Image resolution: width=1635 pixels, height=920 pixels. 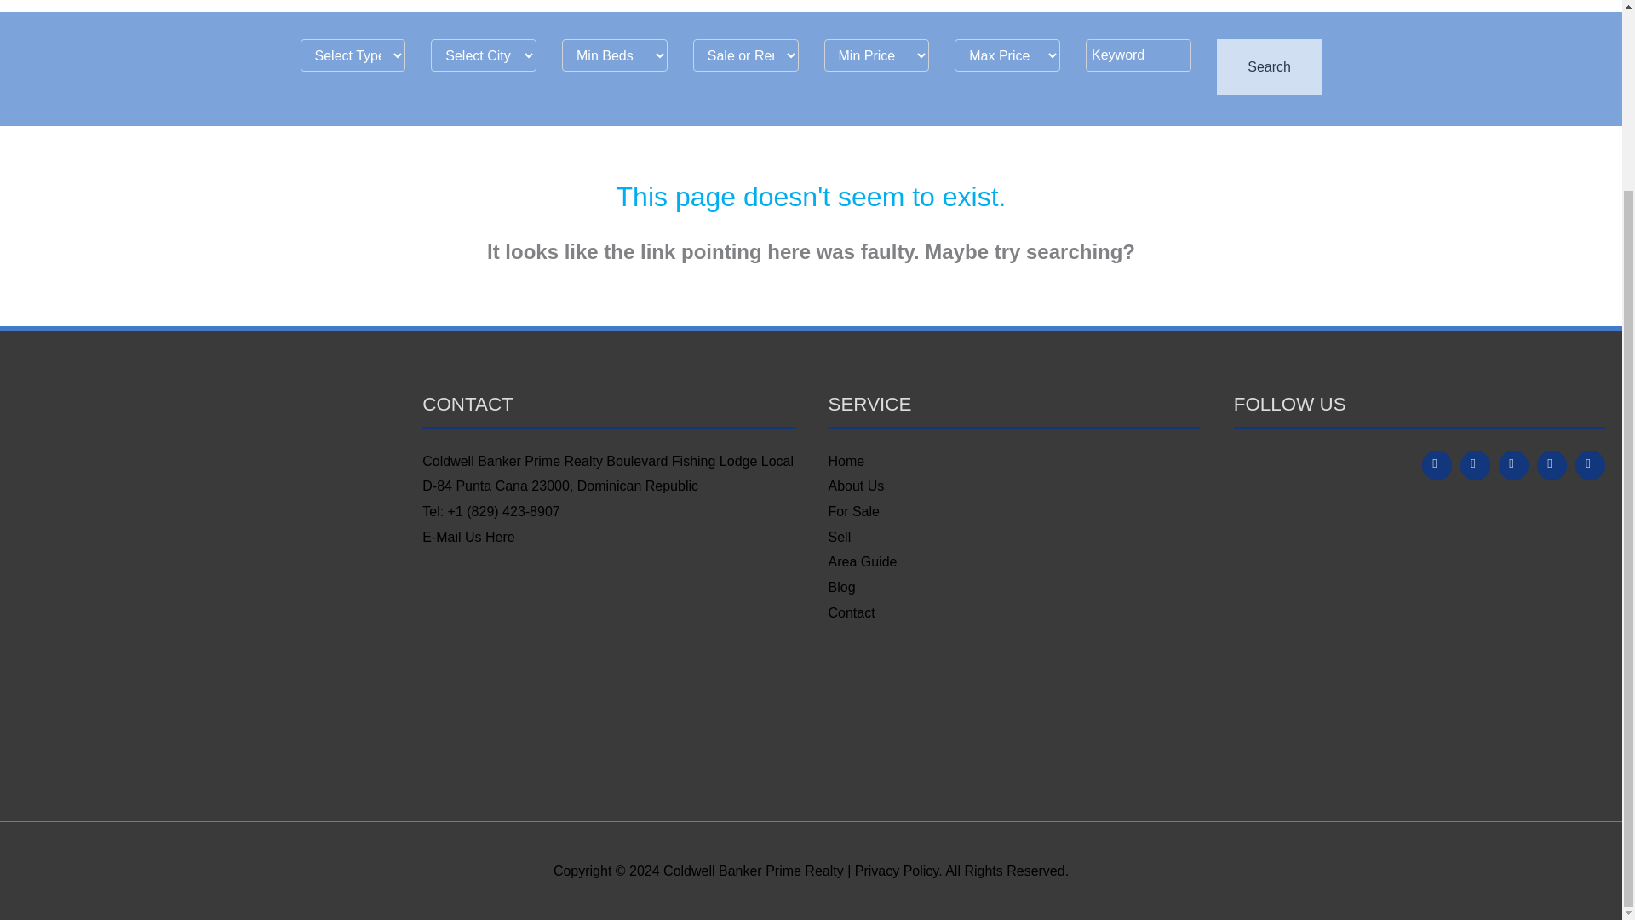 I want to click on BLOG, so click(x=1332, y=6).